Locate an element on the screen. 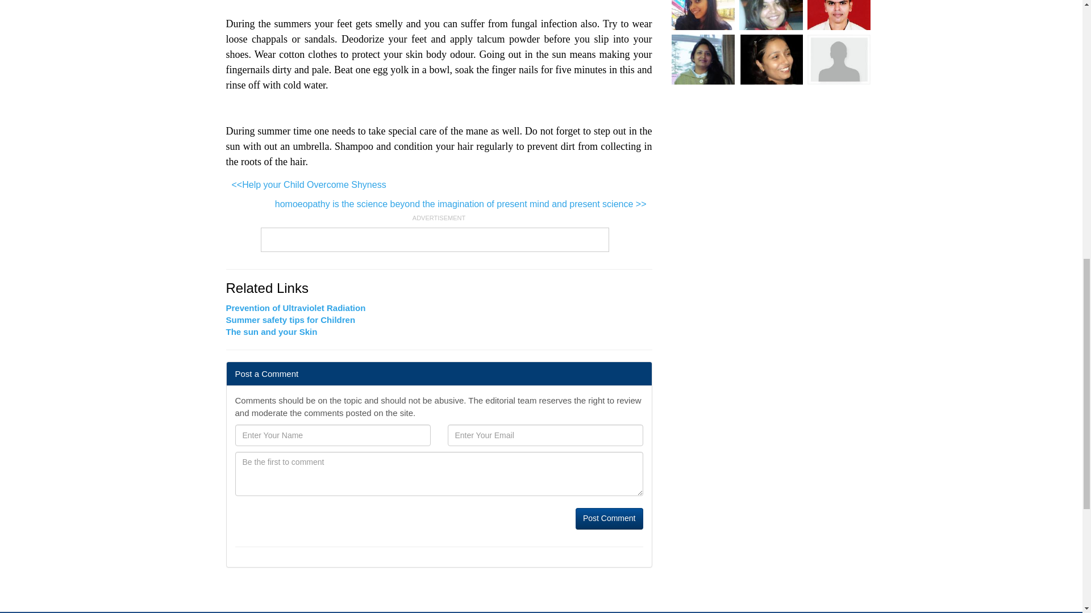 This screenshot has height=613, width=1091. Lakshmi Gopal is located at coordinates (703, 59).